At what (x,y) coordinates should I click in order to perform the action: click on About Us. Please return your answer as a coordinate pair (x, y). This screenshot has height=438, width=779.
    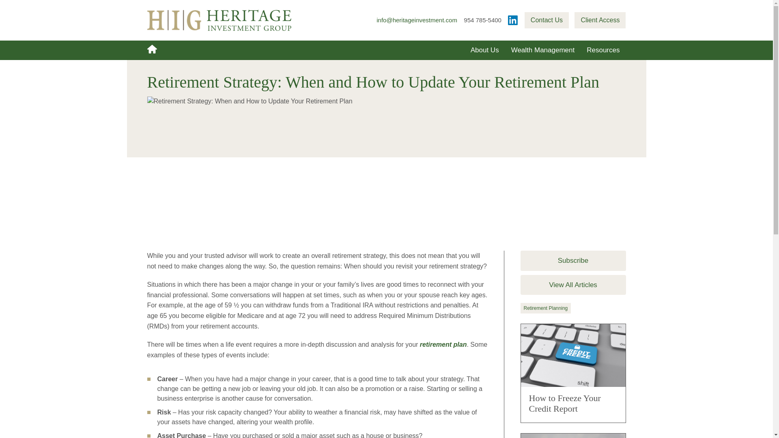
    Looking at the image, I should click on (484, 50).